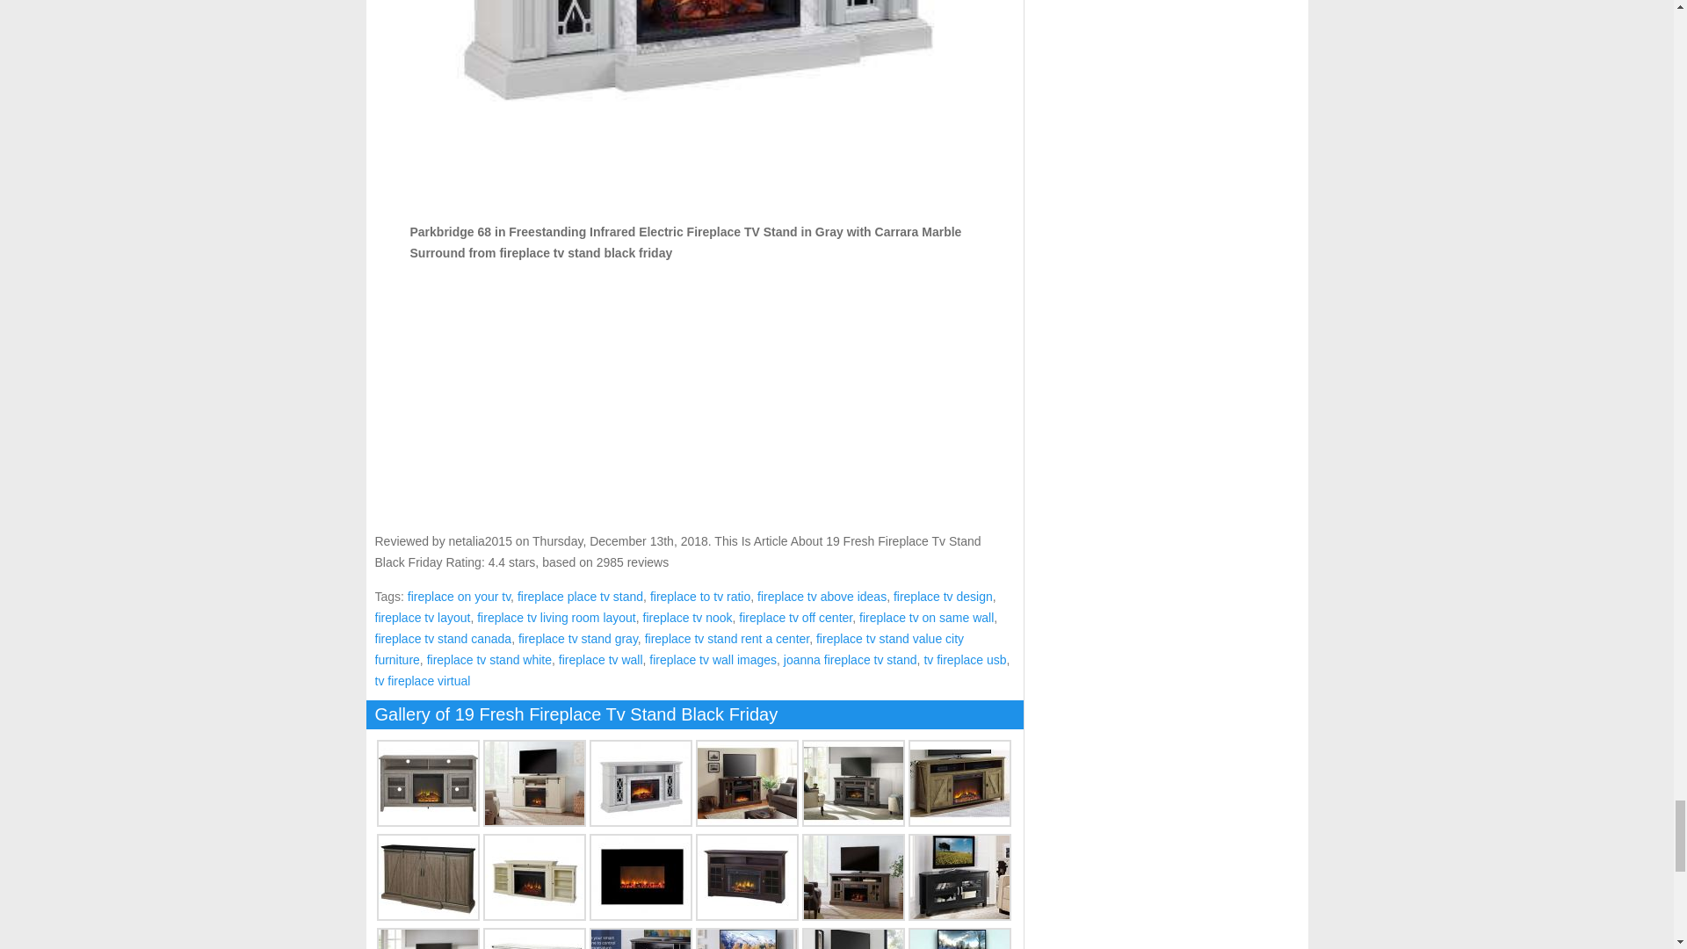 The image size is (1687, 949). What do you see at coordinates (489, 660) in the screenshot?
I see `fireplace tv stand white` at bounding box center [489, 660].